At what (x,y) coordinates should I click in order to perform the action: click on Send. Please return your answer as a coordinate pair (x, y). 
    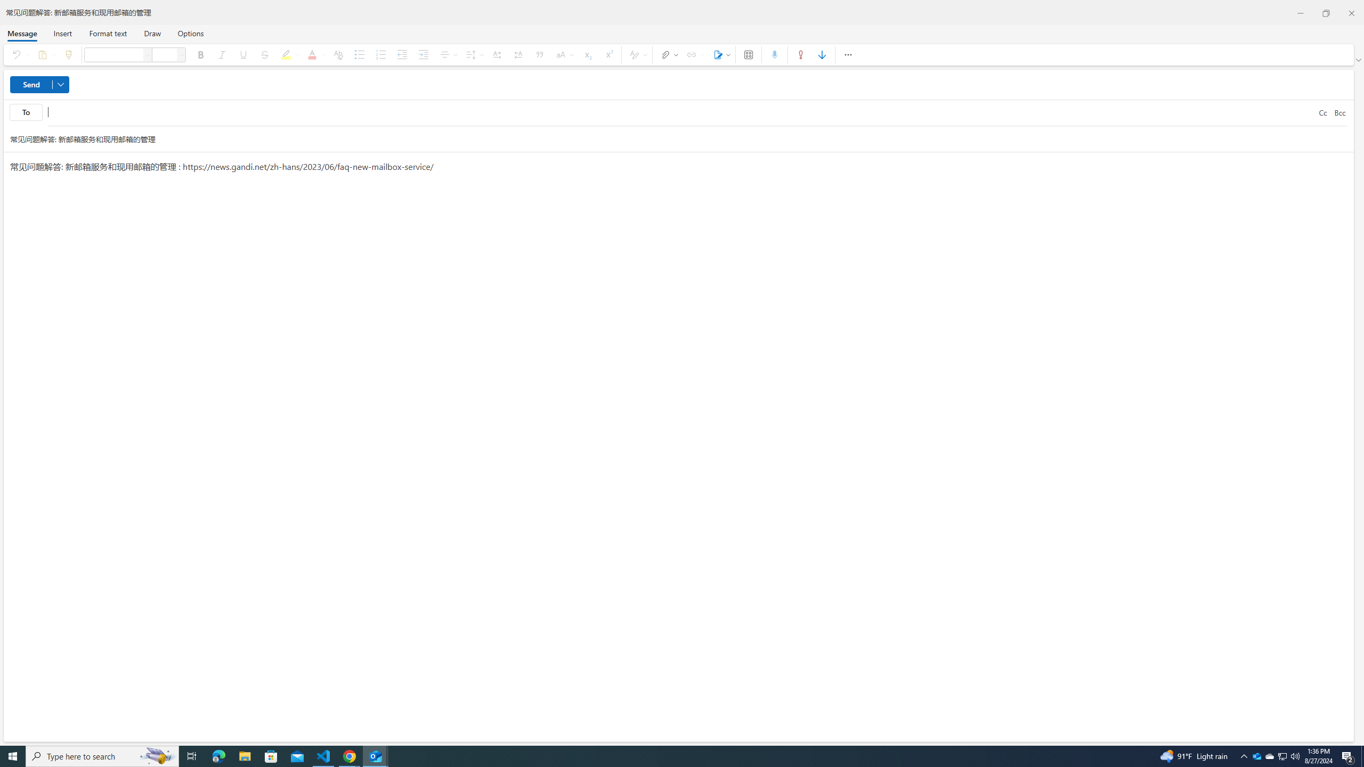
    Looking at the image, I should click on (39, 84).